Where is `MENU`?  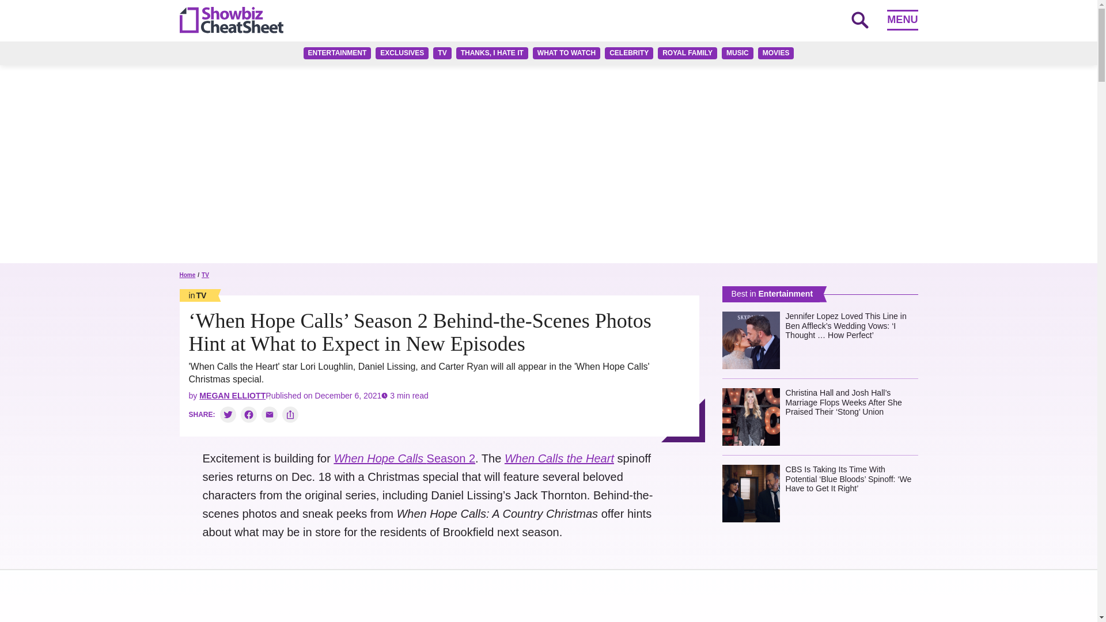 MENU is located at coordinates (902, 20).